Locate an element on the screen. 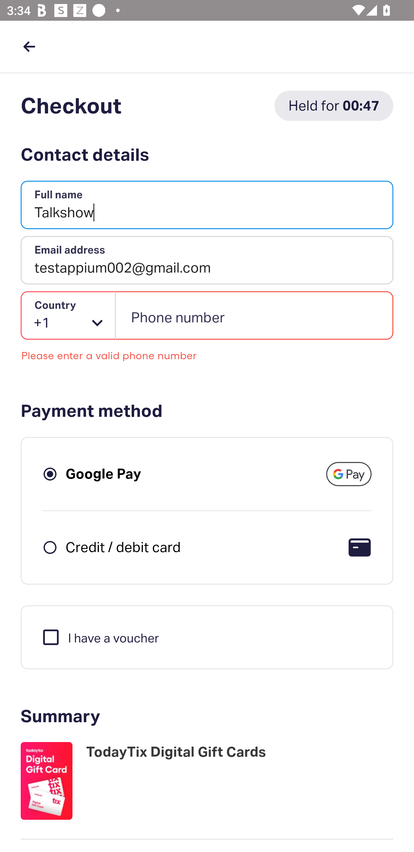 The height and width of the screenshot is (852, 414). Credit / debit card is located at coordinates (123, 547).